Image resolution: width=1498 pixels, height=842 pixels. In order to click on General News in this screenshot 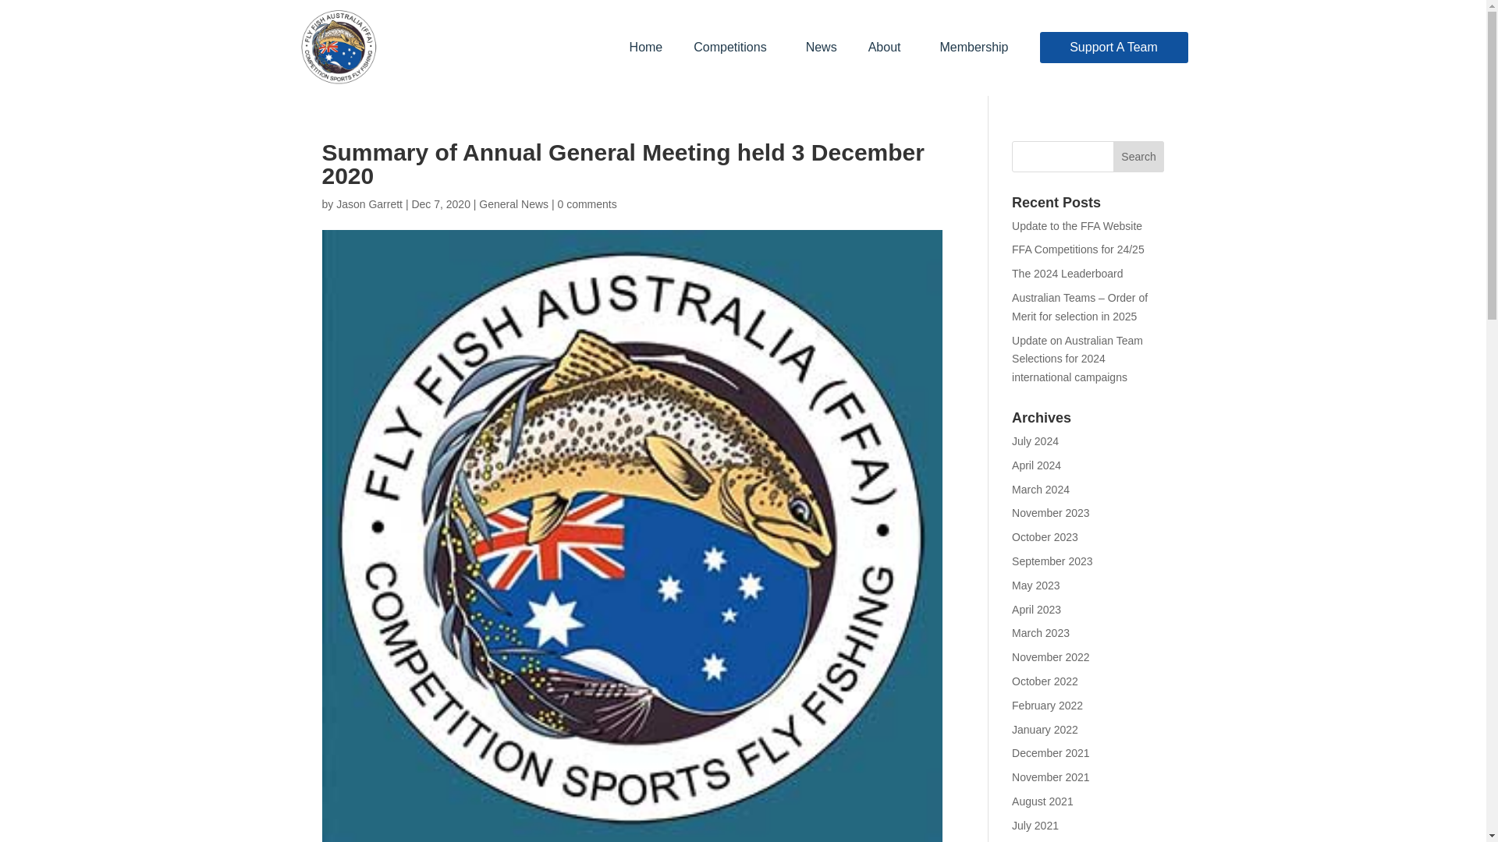, I will do `click(513, 204)`.